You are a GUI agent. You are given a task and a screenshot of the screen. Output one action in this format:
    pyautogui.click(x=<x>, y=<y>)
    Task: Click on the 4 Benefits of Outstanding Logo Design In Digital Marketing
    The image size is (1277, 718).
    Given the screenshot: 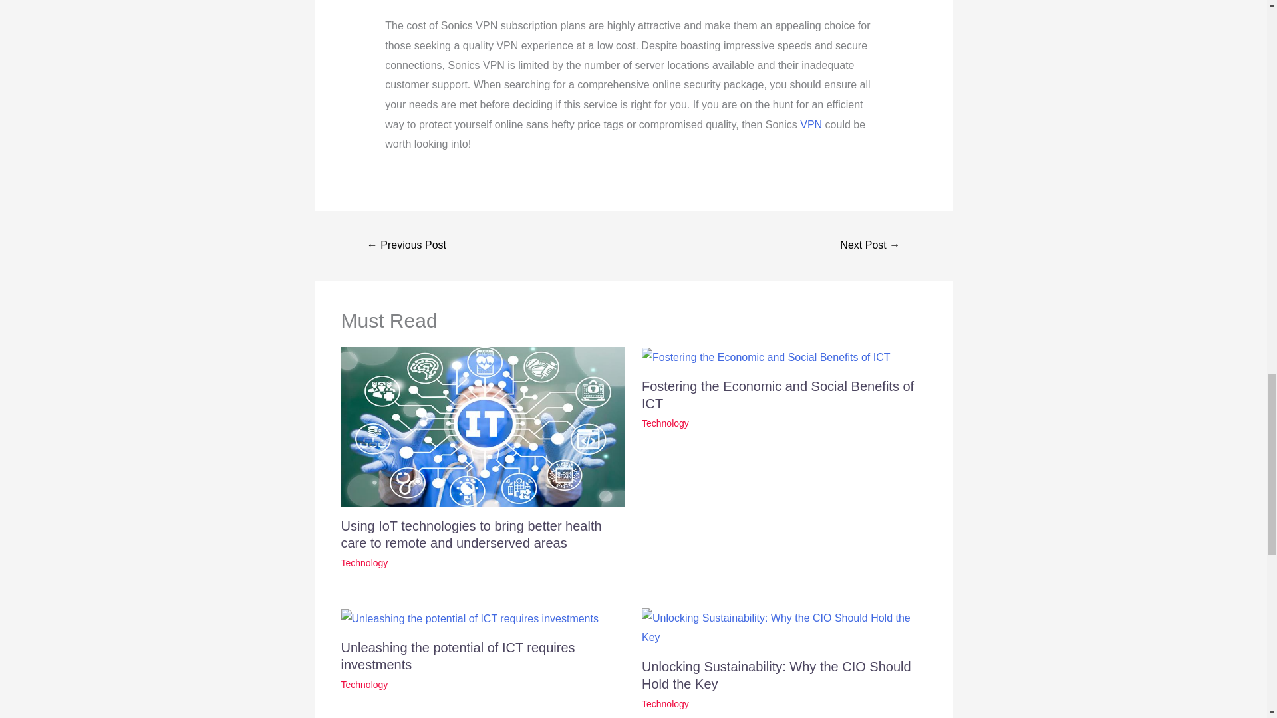 What is the action you would take?
    pyautogui.click(x=407, y=246)
    